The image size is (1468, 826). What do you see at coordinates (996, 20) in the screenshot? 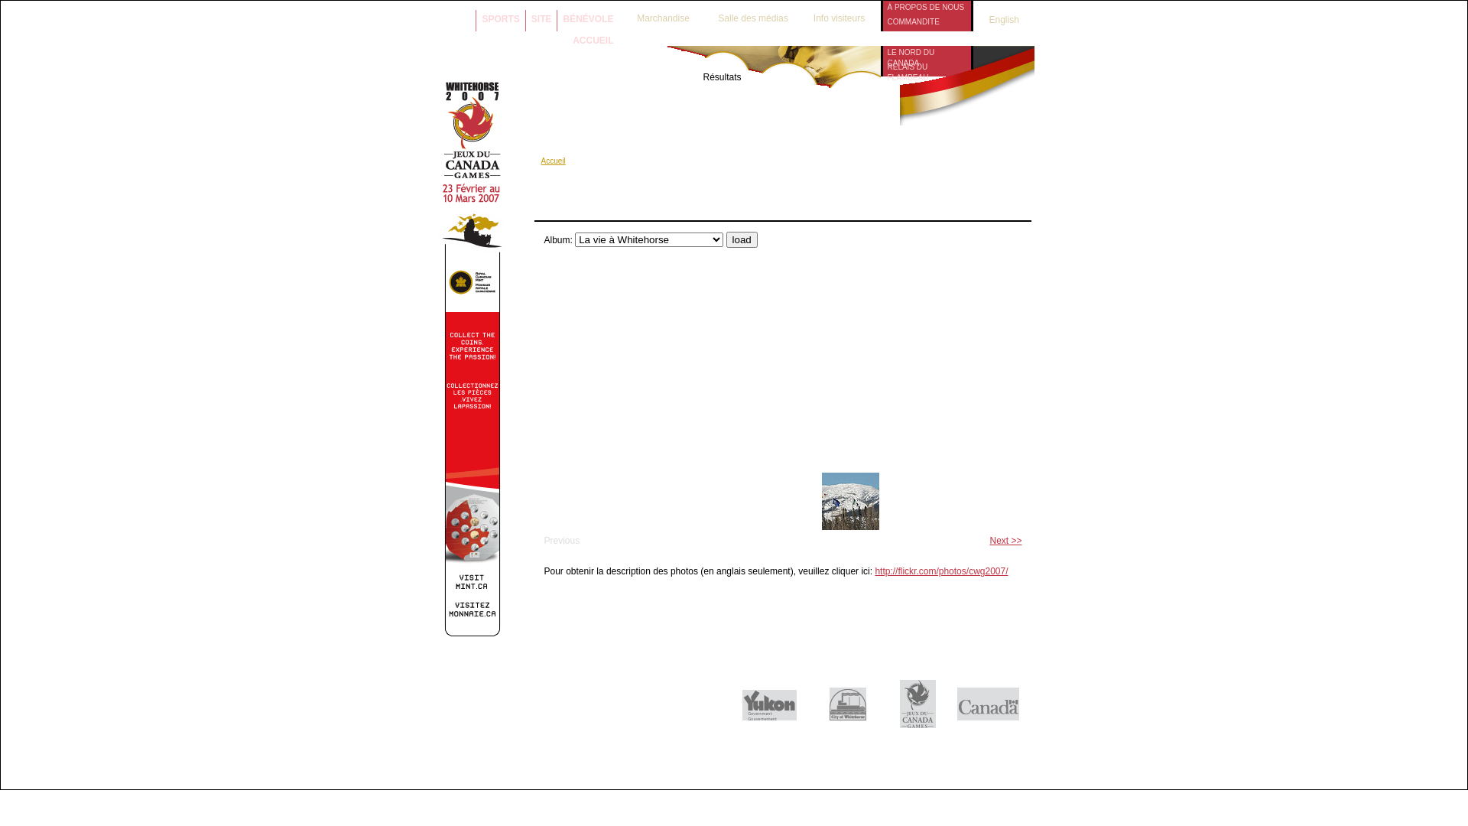
I see `English` at bounding box center [996, 20].